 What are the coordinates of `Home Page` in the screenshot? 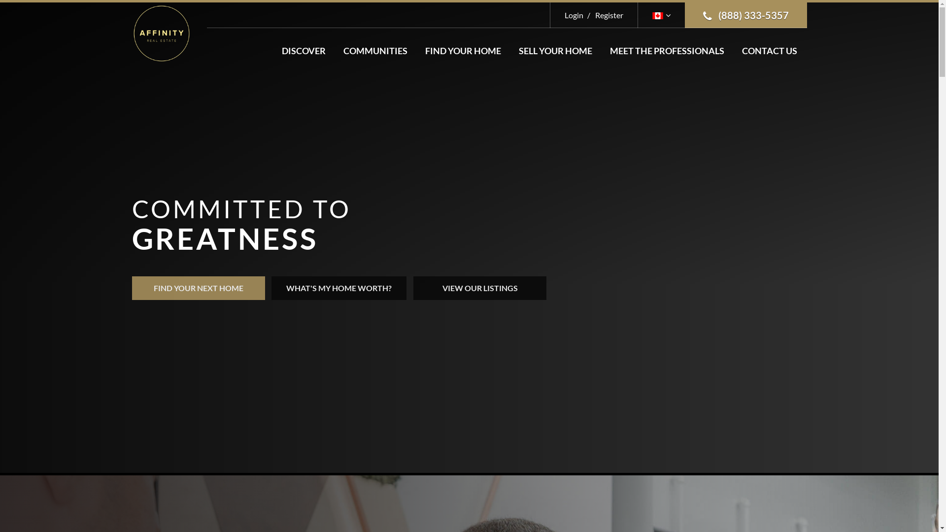 It's located at (162, 33).